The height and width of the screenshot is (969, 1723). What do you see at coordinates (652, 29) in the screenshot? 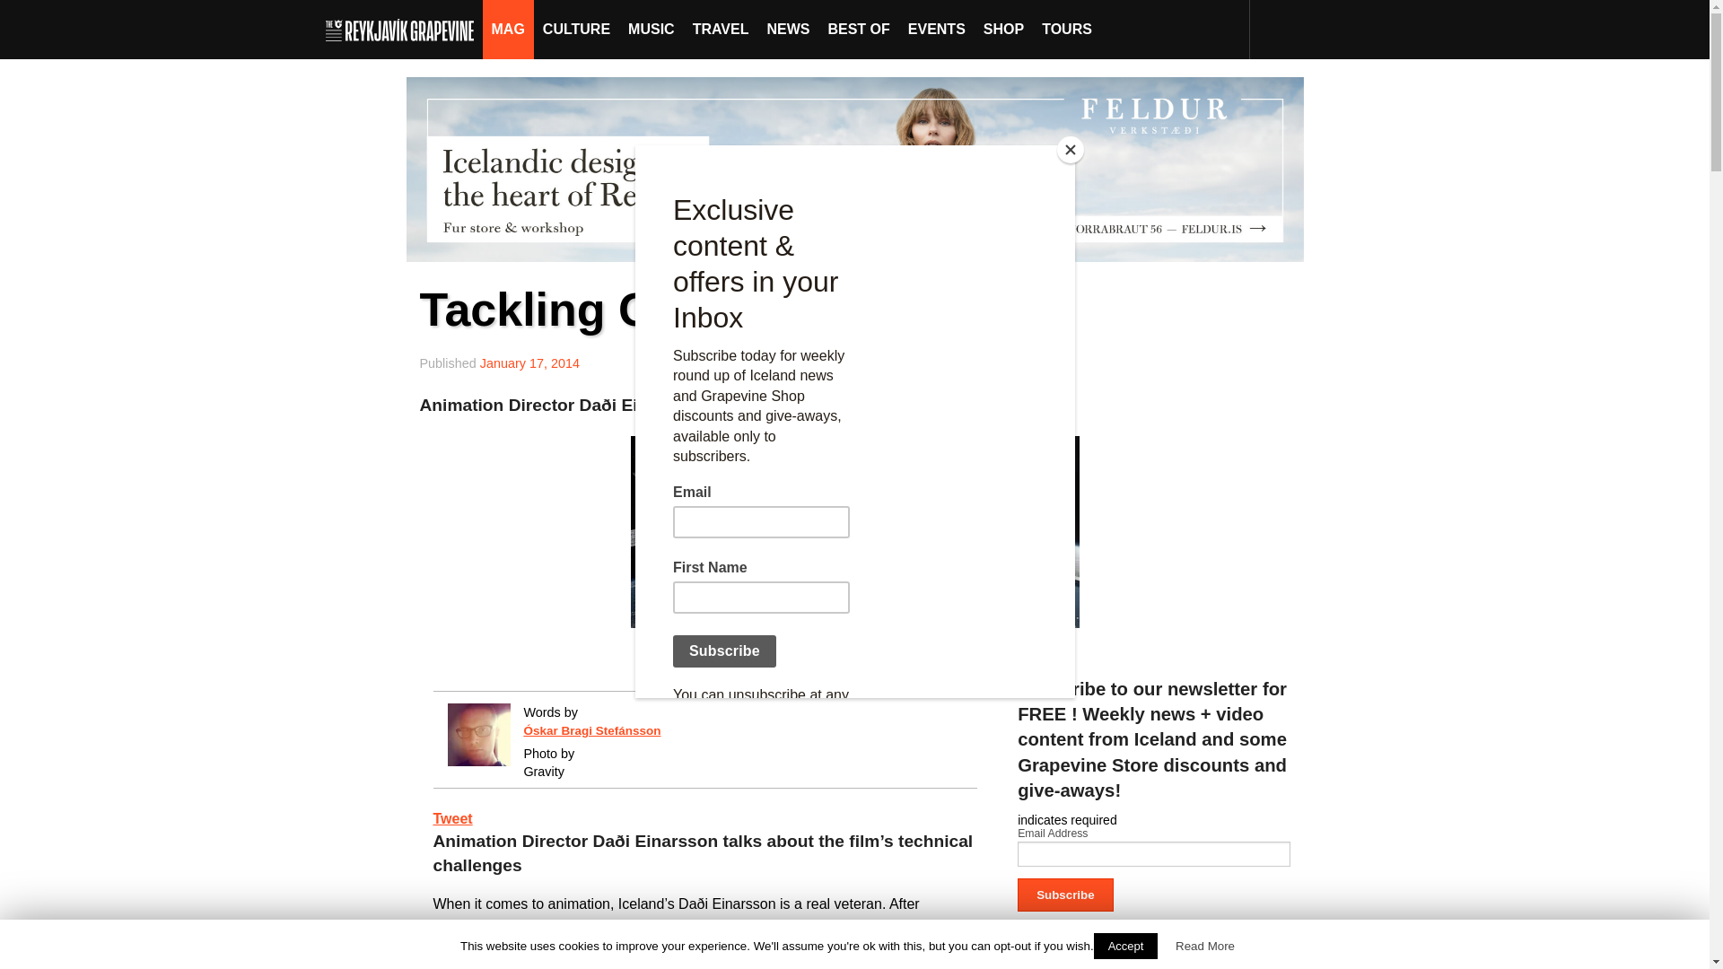
I see `MUSIC` at bounding box center [652, 29].